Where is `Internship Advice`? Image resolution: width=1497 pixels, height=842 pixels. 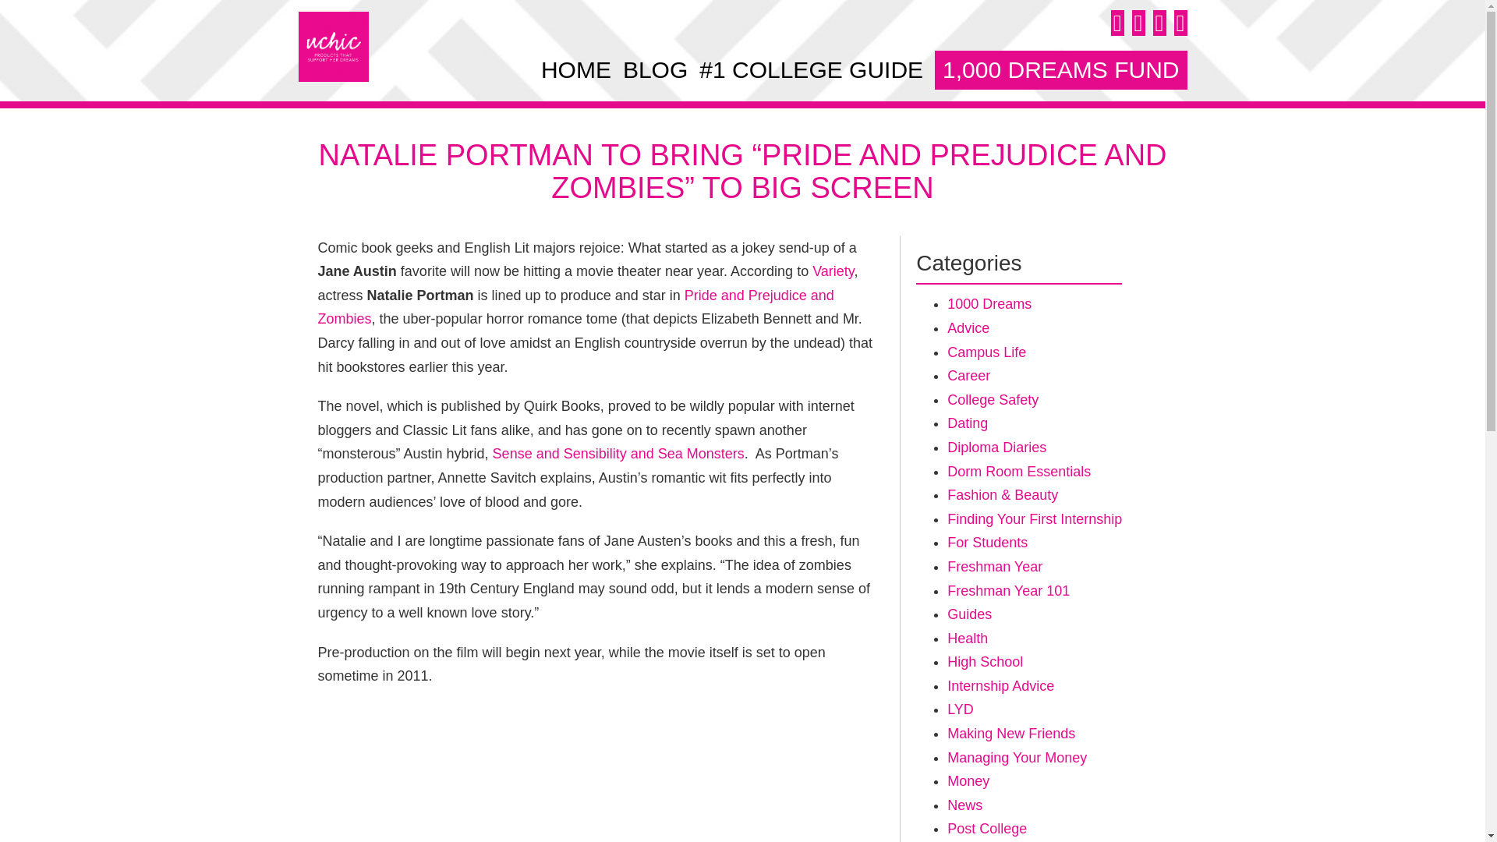
Internship Advice is located at coordinates (1000, 686).